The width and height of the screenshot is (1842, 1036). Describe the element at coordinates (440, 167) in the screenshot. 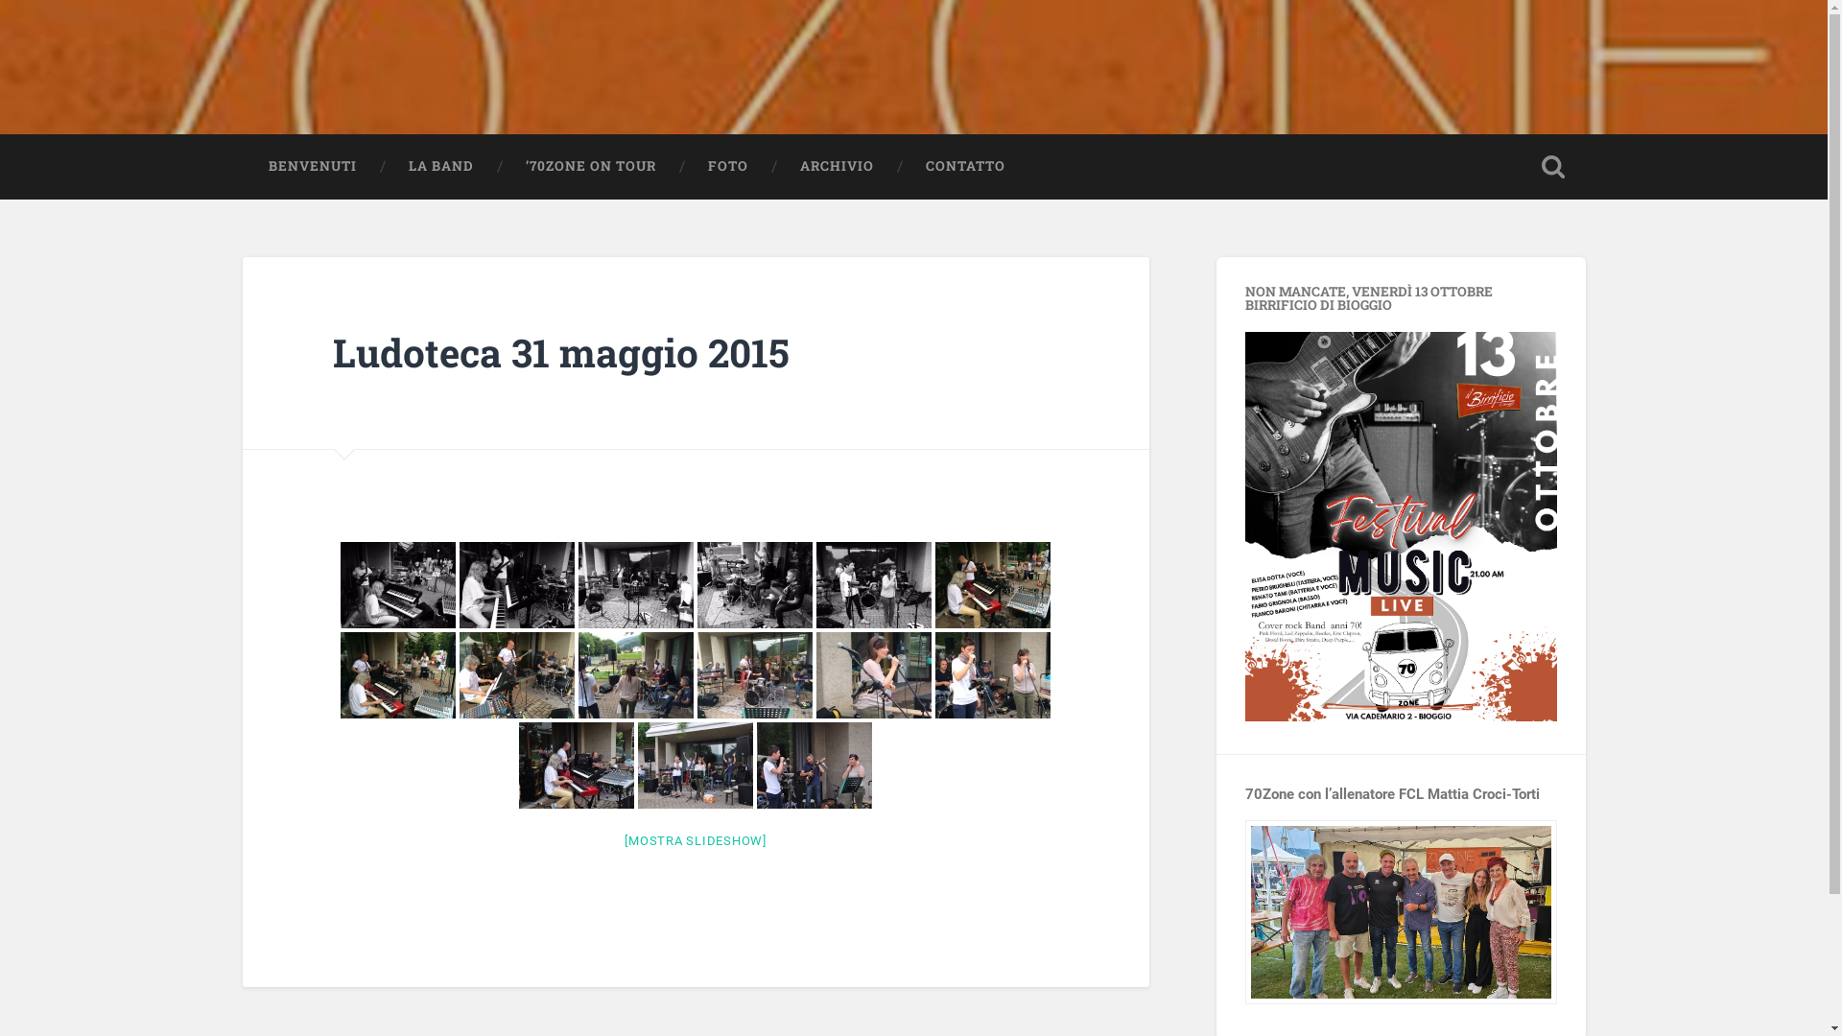

I see `LA BAND` at that location.